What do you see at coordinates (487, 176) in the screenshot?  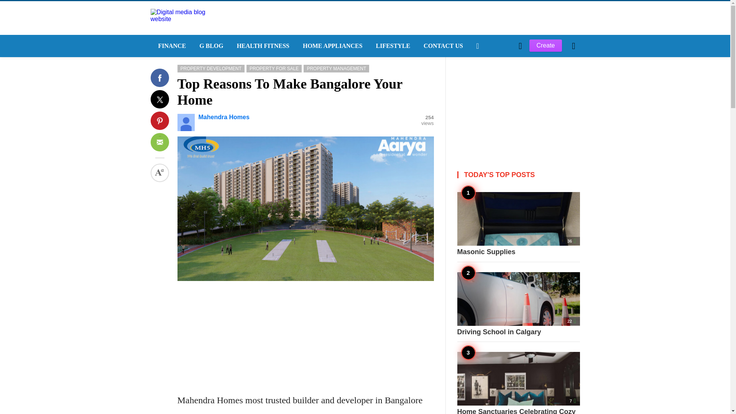 I see `Log in` at bounding box center [487, 176].